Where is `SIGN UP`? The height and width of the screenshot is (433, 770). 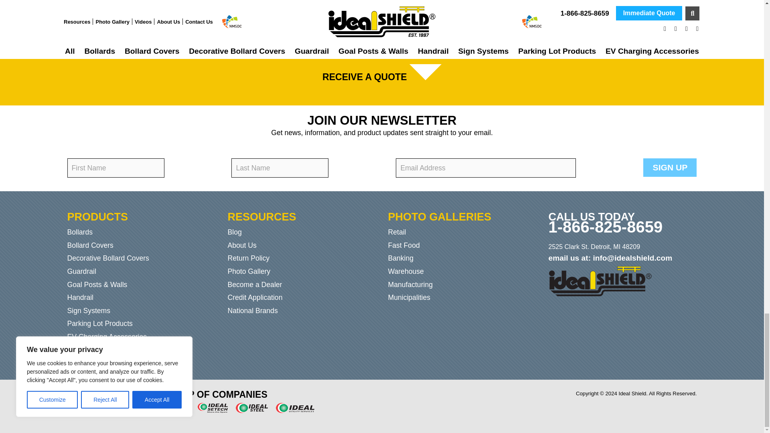
SIGN UP is located at coordinates (670, 168).